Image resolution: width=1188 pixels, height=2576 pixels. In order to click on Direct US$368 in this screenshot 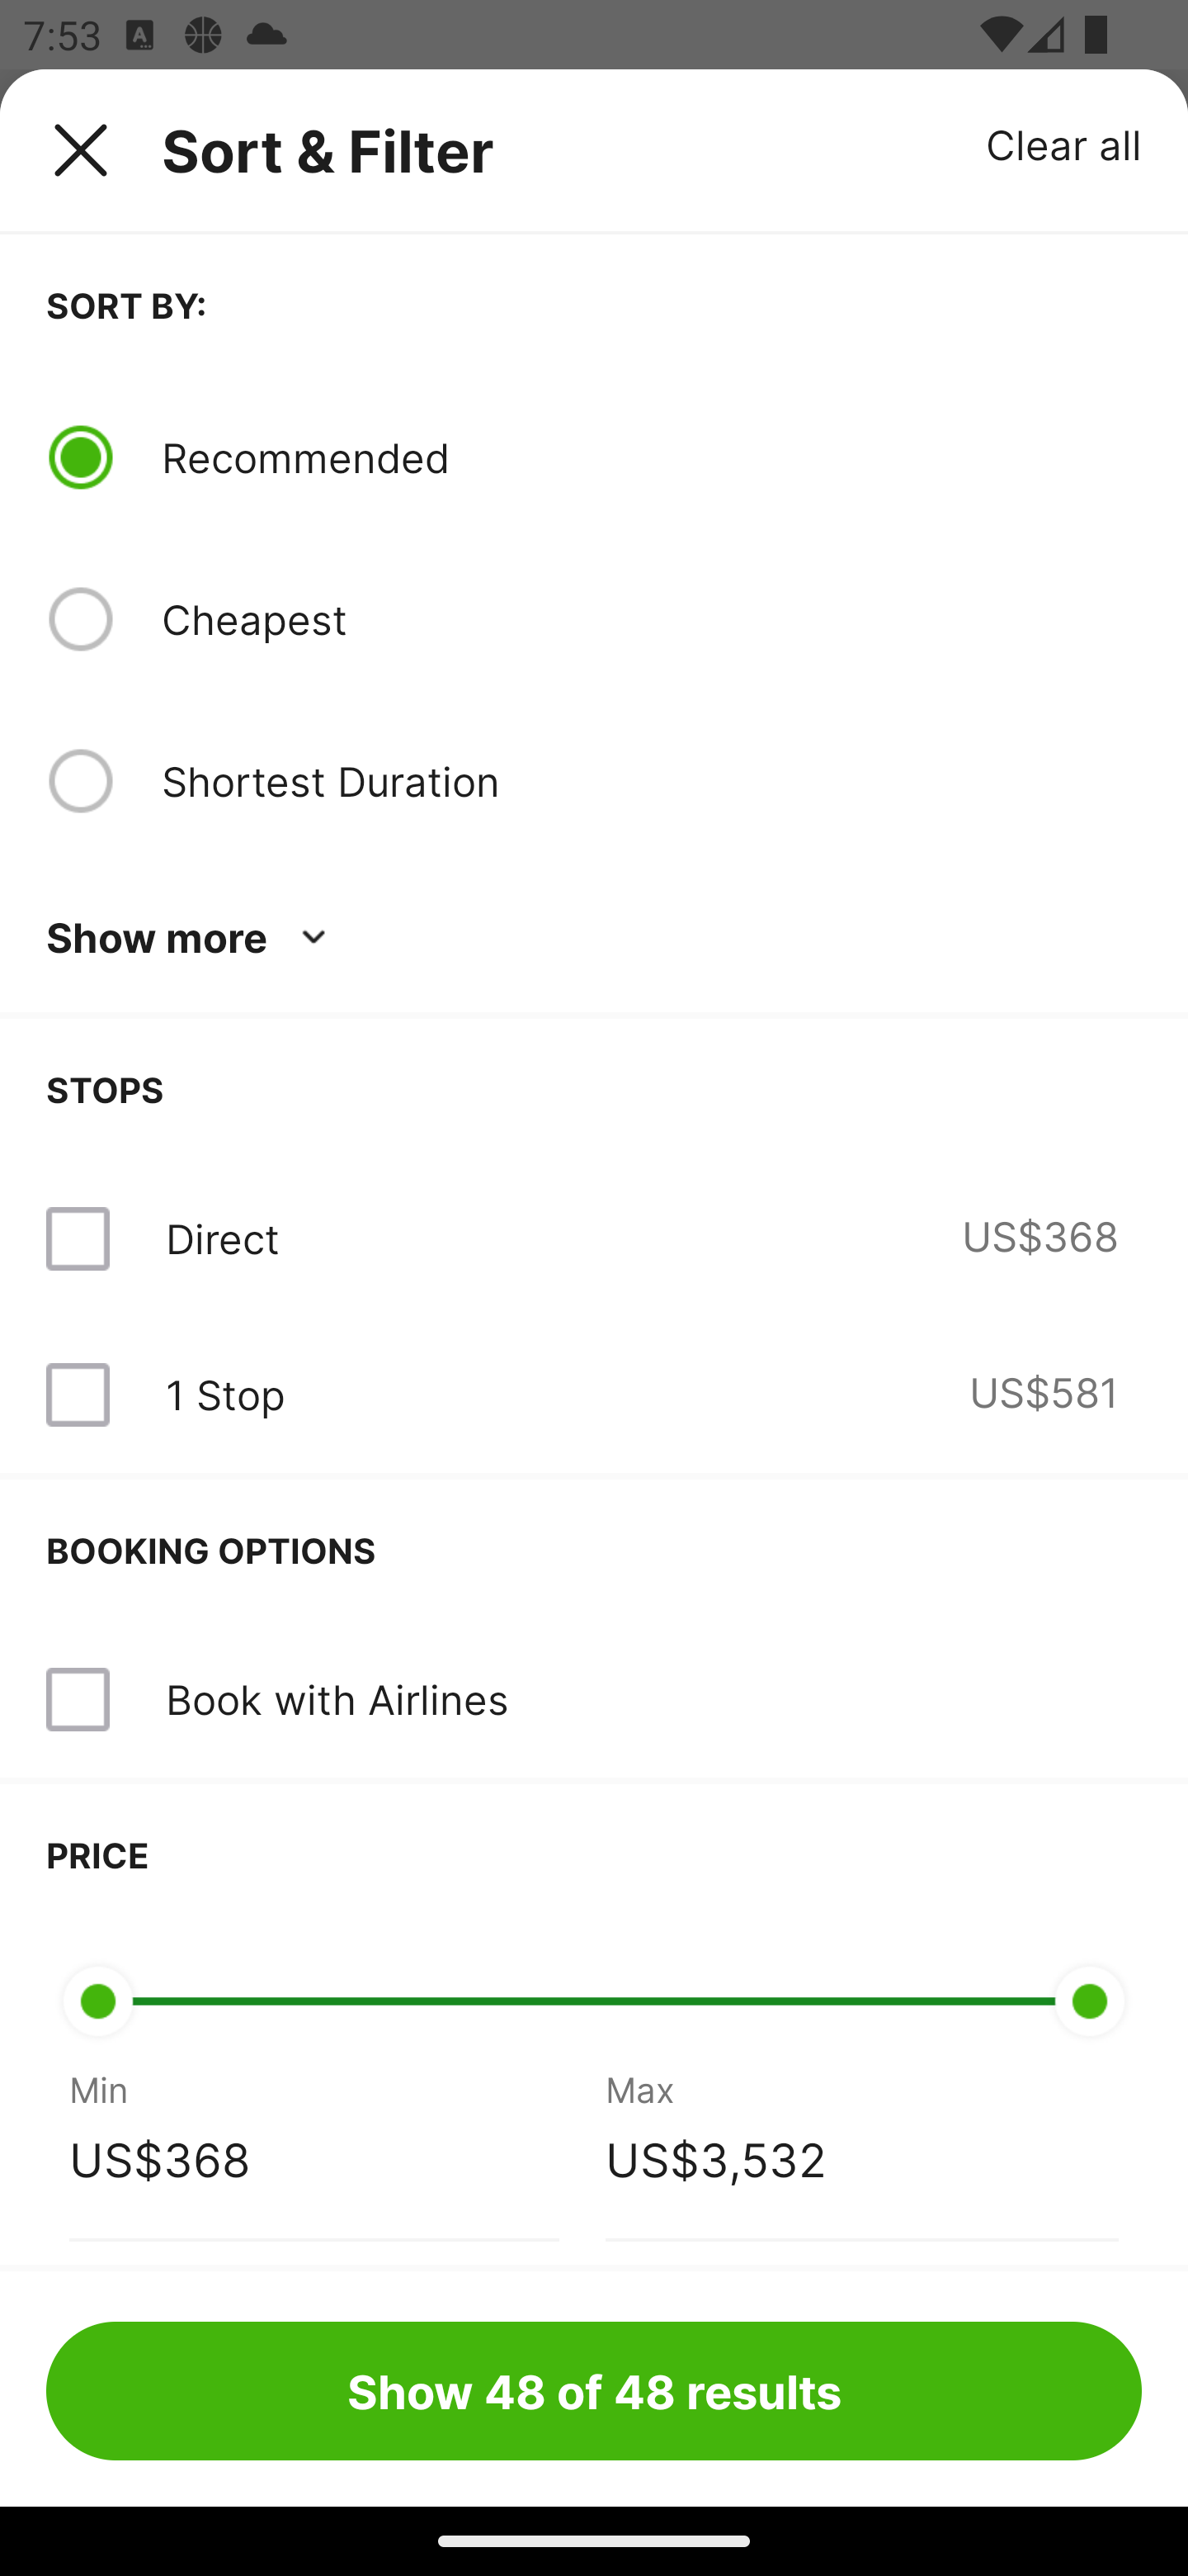, I will do `click(594, 1238)`.